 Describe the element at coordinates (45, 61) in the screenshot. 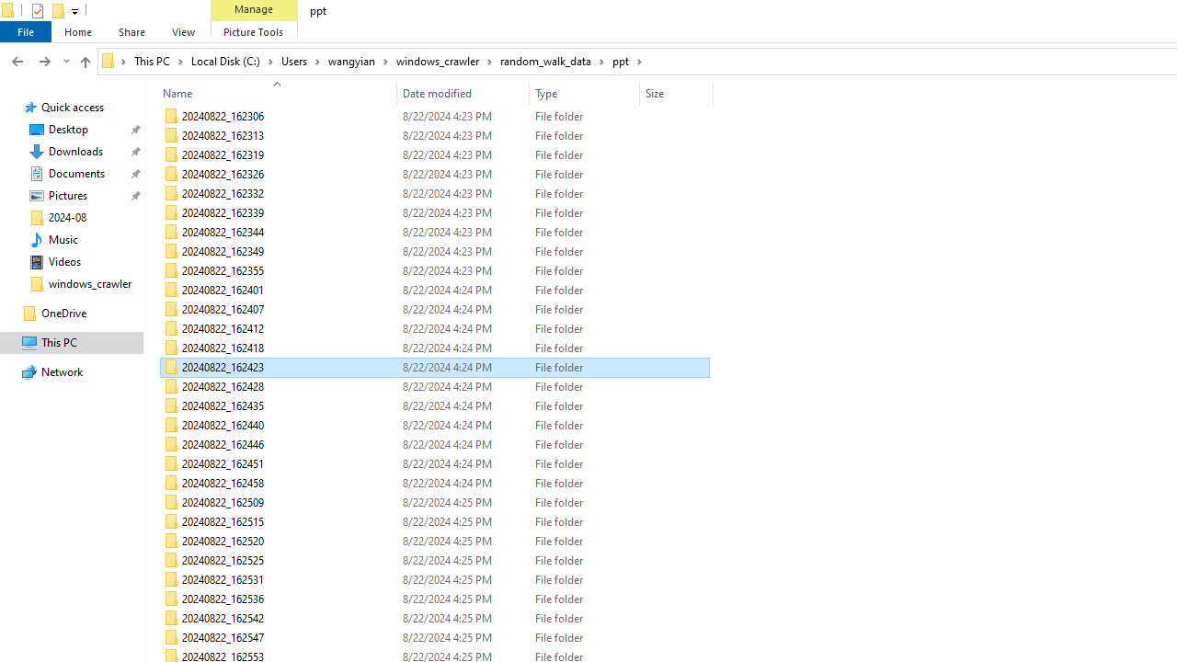

I see `Forward to 20240822_162423 (Alt + Right Arrow)` at that location.